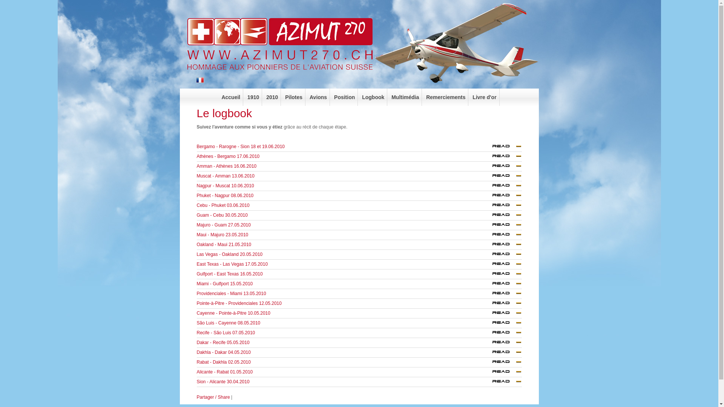  Describe the element at coordinates (505, 343) in the screenshot. I see `Dakar - Recife 05.05.2010` at that location.